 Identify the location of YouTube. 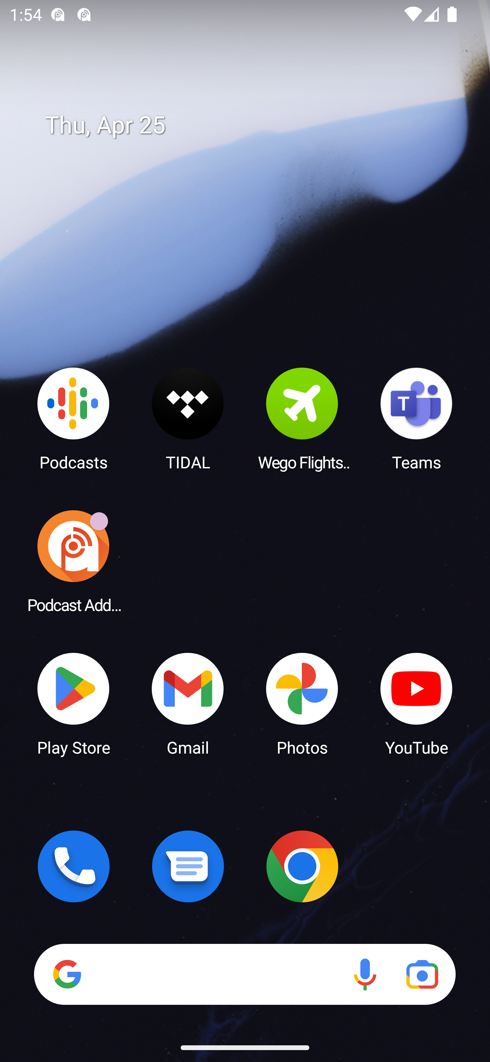
(416, 703).